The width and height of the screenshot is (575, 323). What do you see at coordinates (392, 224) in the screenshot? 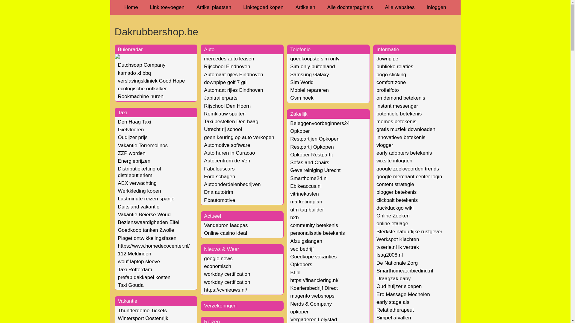
I see `online etalage` at bounding box center [392, 224].